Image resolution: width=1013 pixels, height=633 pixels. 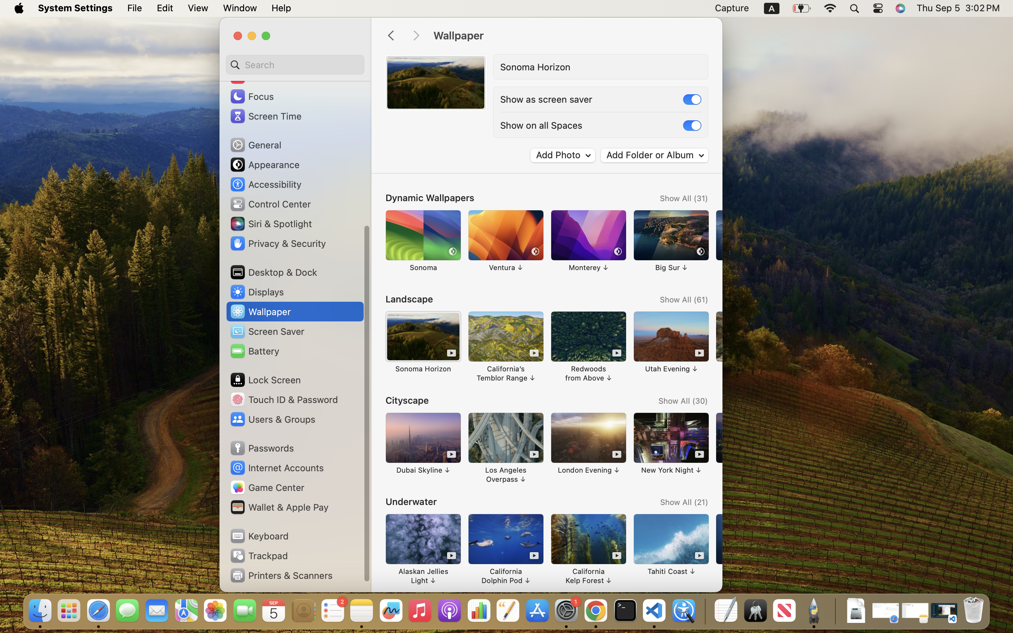 I want to click on 0.4285714328289032, so click(x=704, y=611).